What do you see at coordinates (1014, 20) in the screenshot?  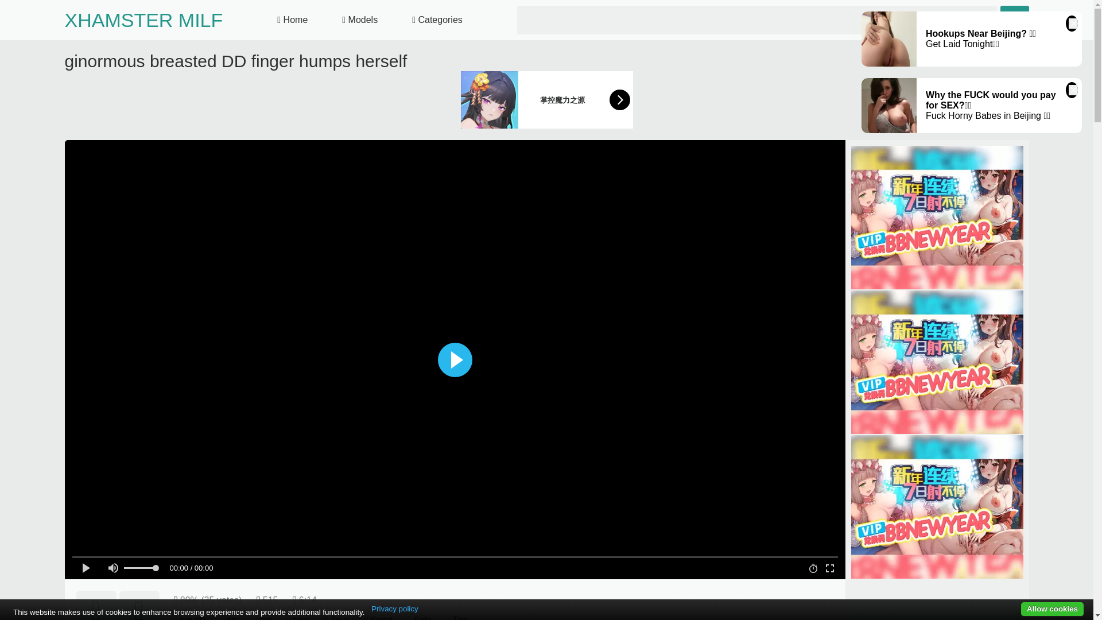 I see `Search` at bounding box center [1014, 20].